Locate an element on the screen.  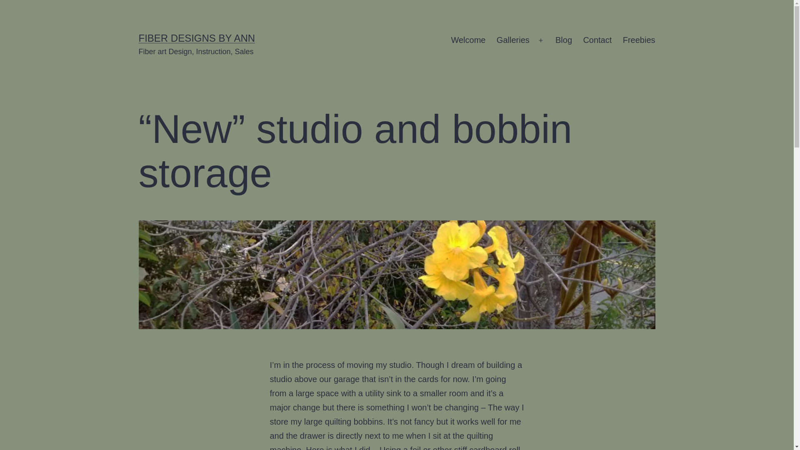
Welcome is located at coordinates (468, 40).